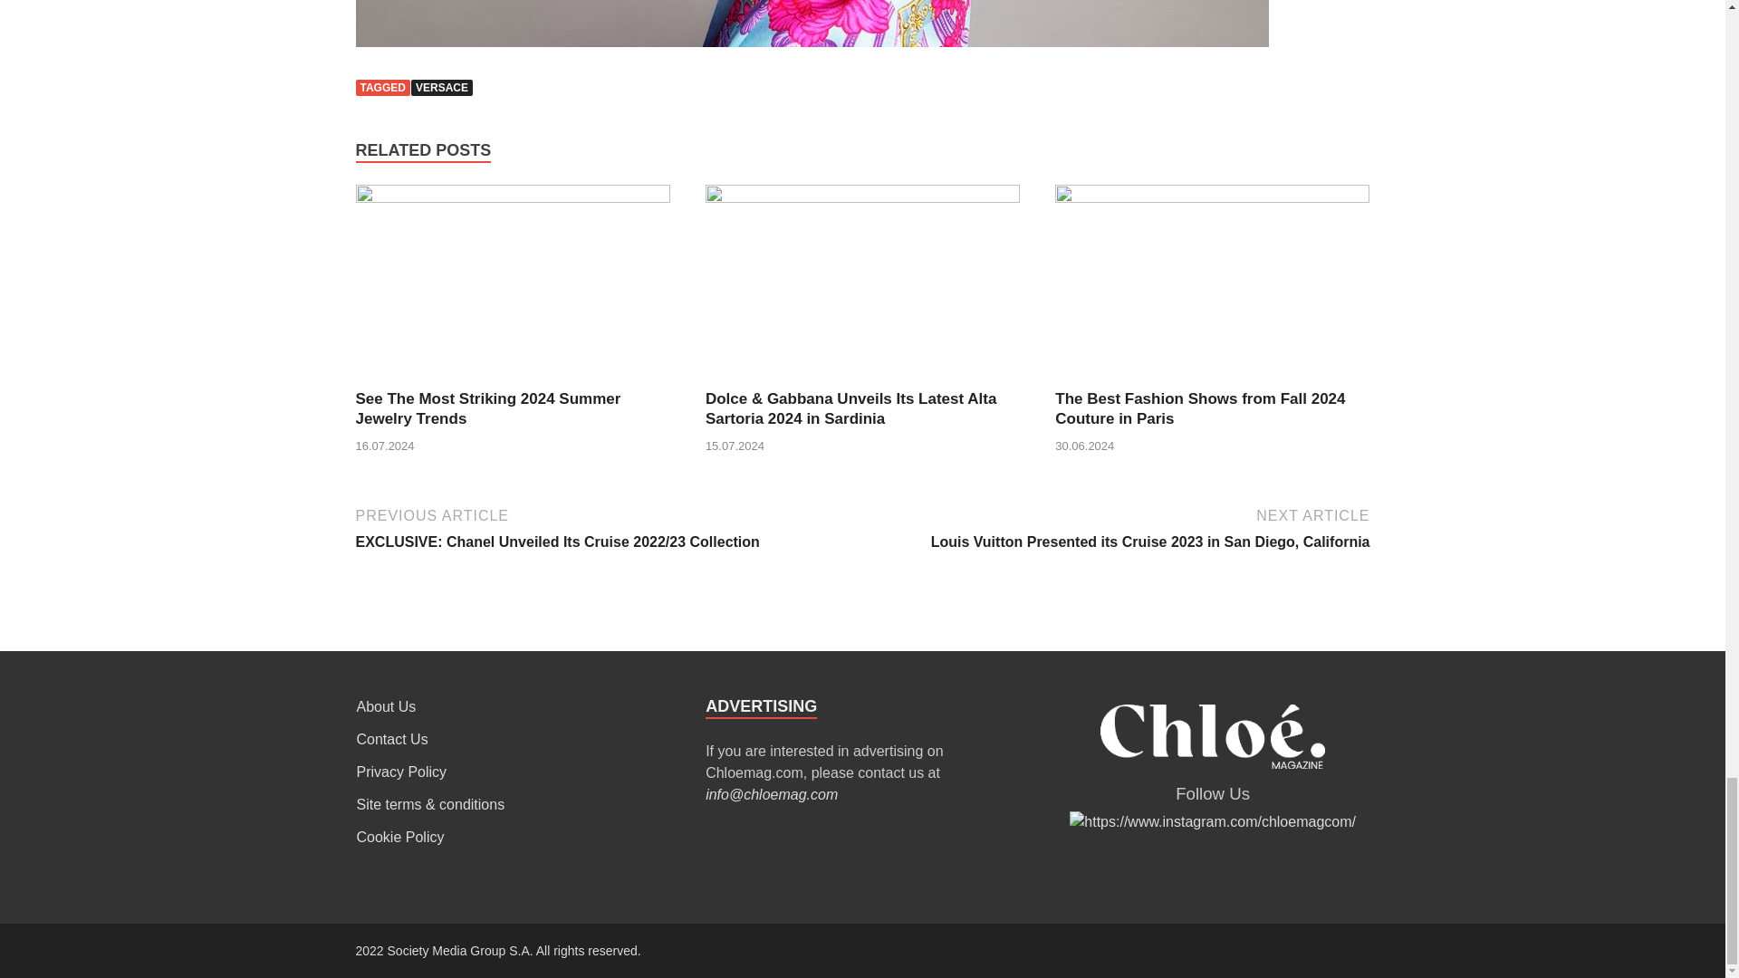 This screenshot has height=978, width=1739. I want to click on VERSACE, so click(442, 87).